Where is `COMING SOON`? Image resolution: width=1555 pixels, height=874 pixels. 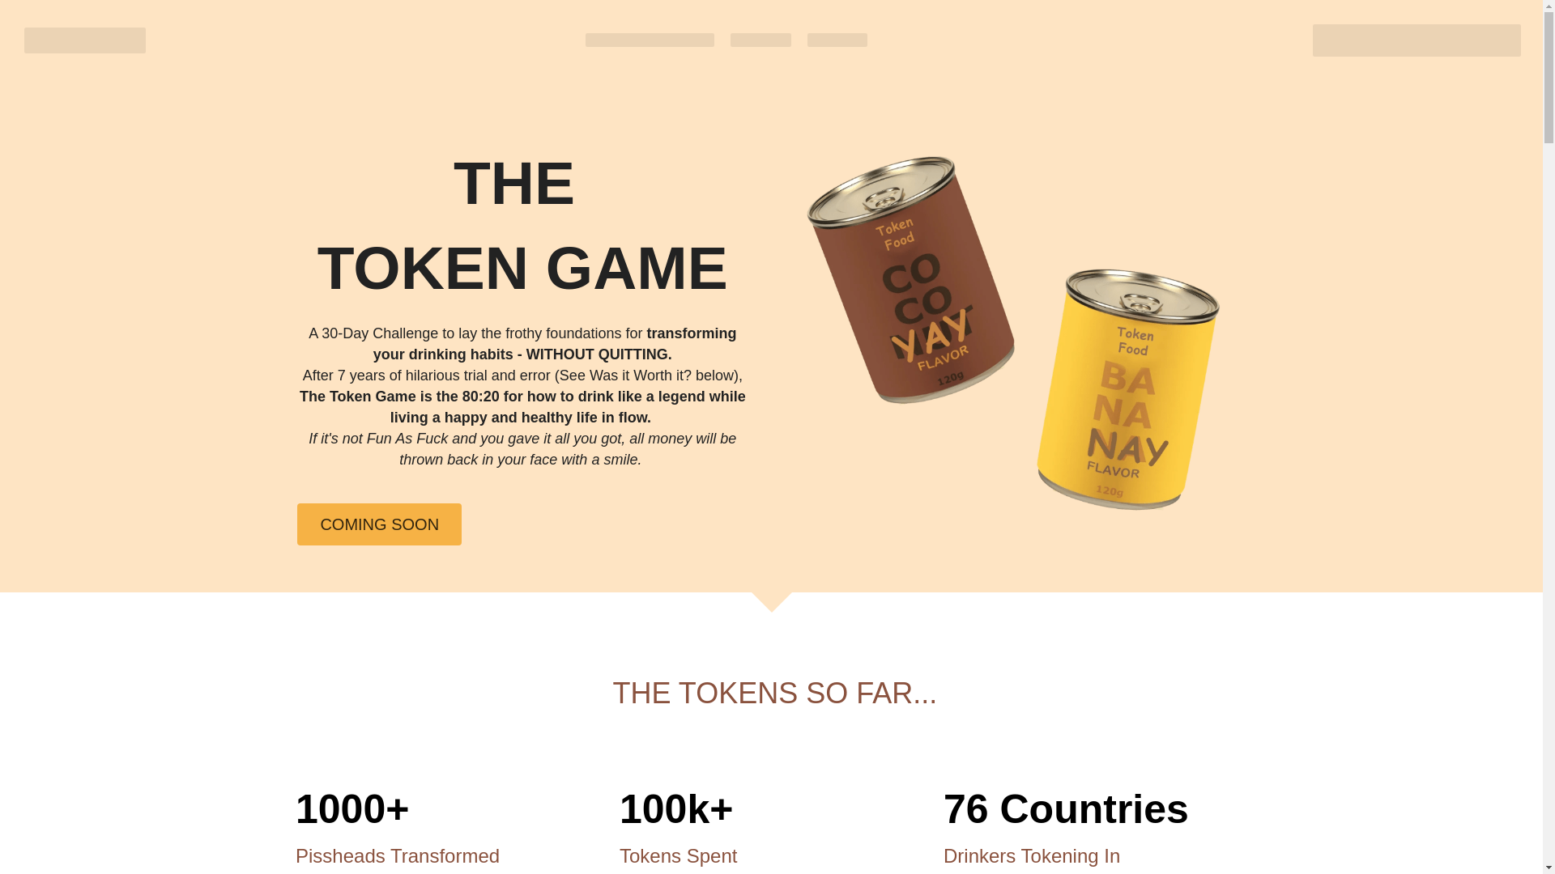
COMING SOON is located at coordinates (379, 524).